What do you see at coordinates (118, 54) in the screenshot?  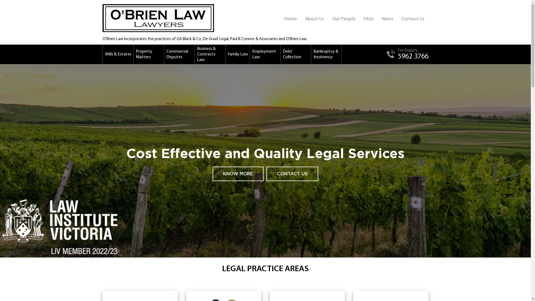 I see `Wills & Estates` at bounding box center [118, 54].